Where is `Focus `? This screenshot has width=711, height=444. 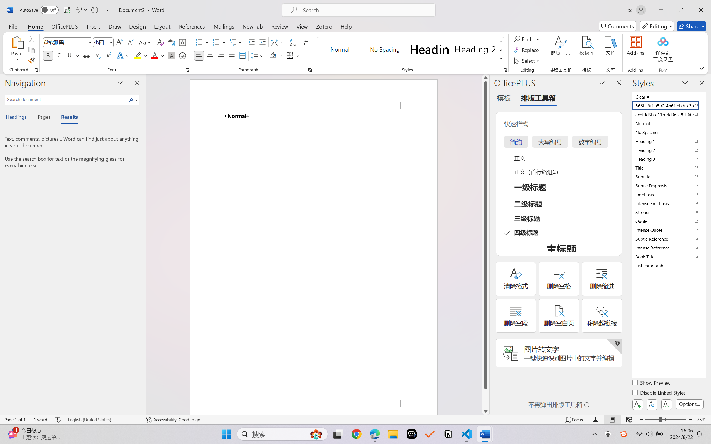
Focus  is located at coordinates (574, 420).